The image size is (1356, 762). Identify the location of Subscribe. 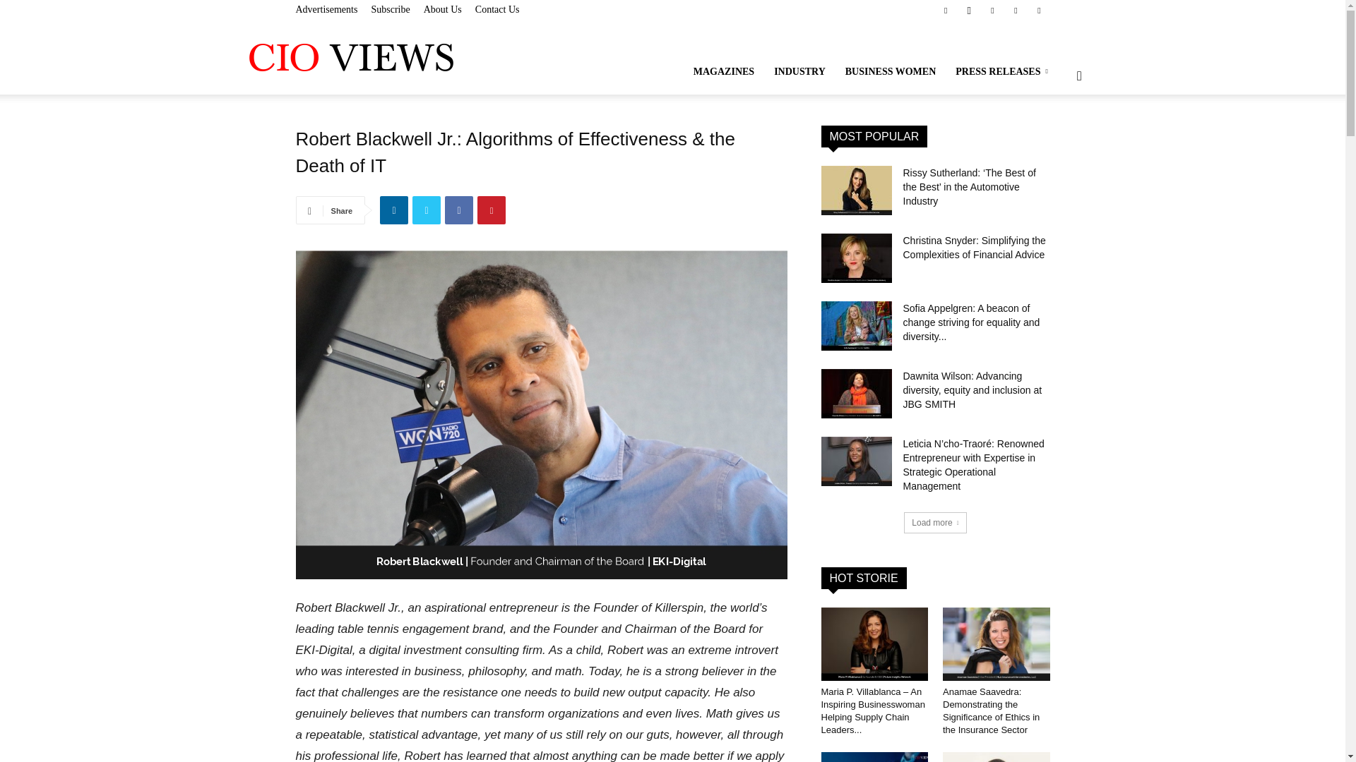
(390, 9).